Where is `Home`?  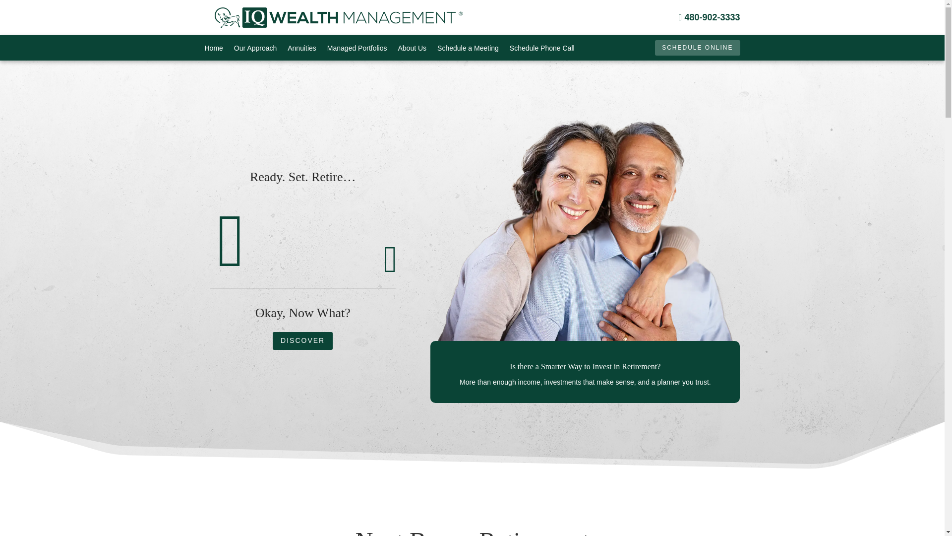 Home is located at coordinates (213, 50).